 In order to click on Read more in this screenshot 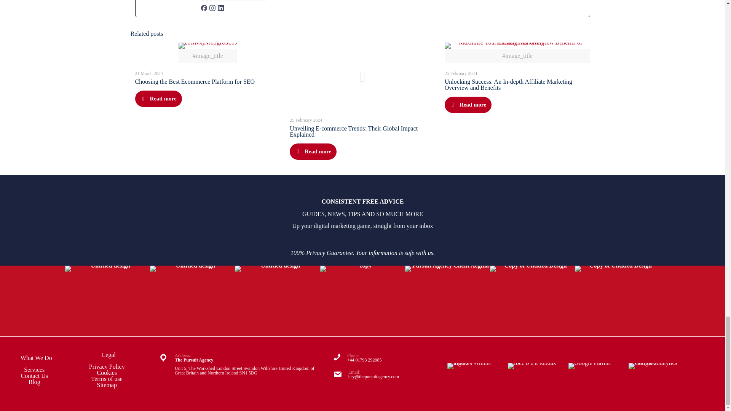, I will do `click(158, 98)`.